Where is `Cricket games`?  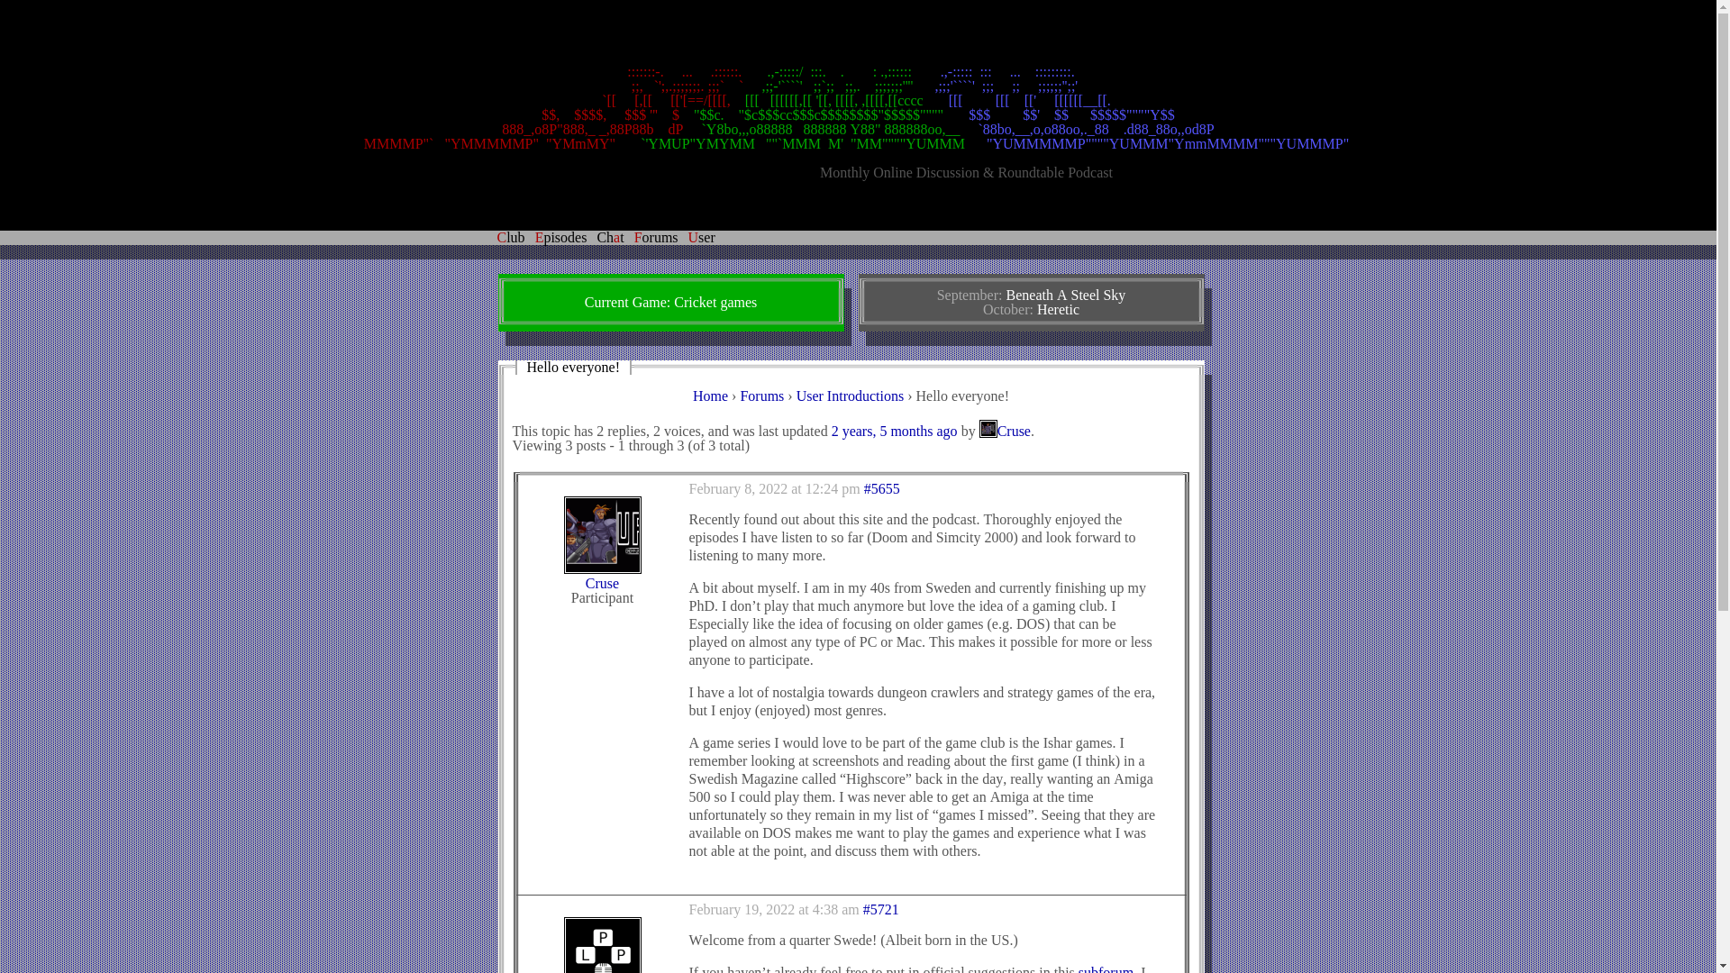 Cricket games is located at coordinates (715, 303).